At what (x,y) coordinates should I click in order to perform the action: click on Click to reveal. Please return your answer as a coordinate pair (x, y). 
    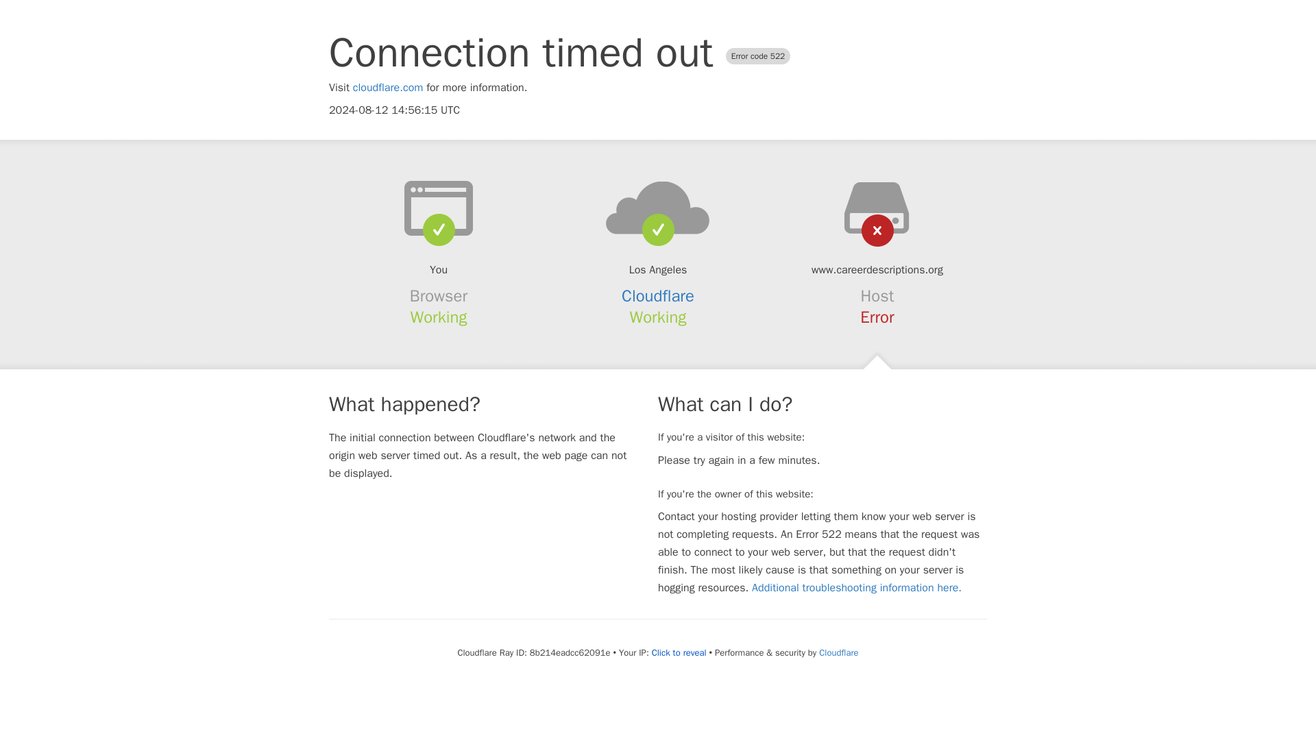
    Looking at the image, I should click on (679, 652).